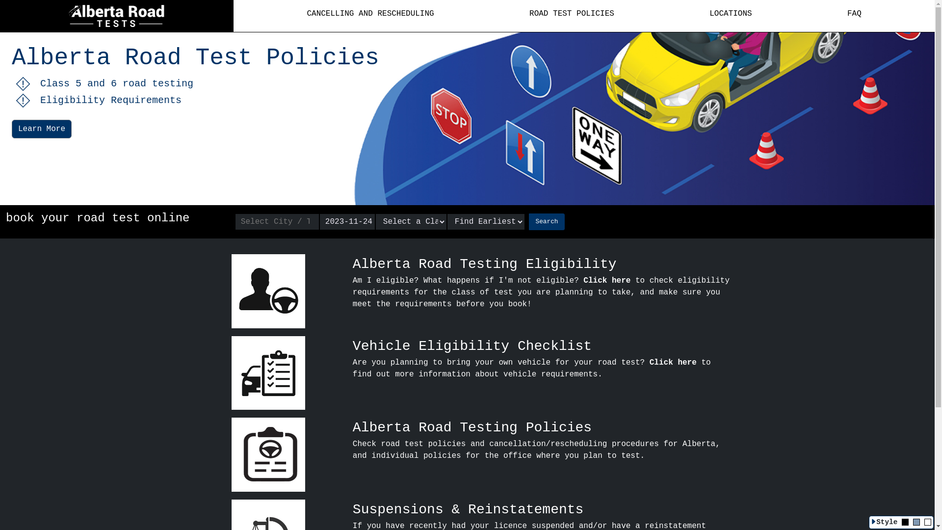 The height and width of the screenshot is (530, 942). What do you see at coordinates (673, 362) in the screenshot?
I see `Click here` at bounding box center [673, 362].